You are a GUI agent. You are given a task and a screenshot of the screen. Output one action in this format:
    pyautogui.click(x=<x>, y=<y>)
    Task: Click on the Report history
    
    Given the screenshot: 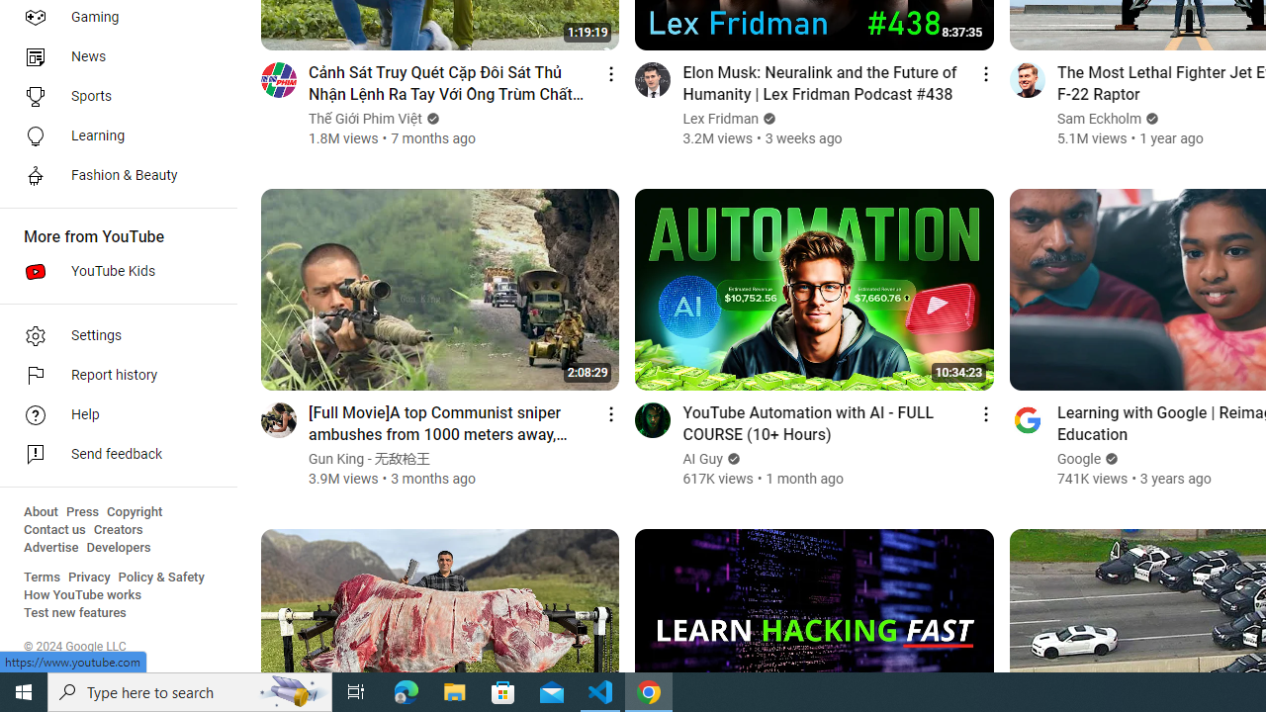 What is the action you would take?
    pyautogui.click(x=113, y=376)
    